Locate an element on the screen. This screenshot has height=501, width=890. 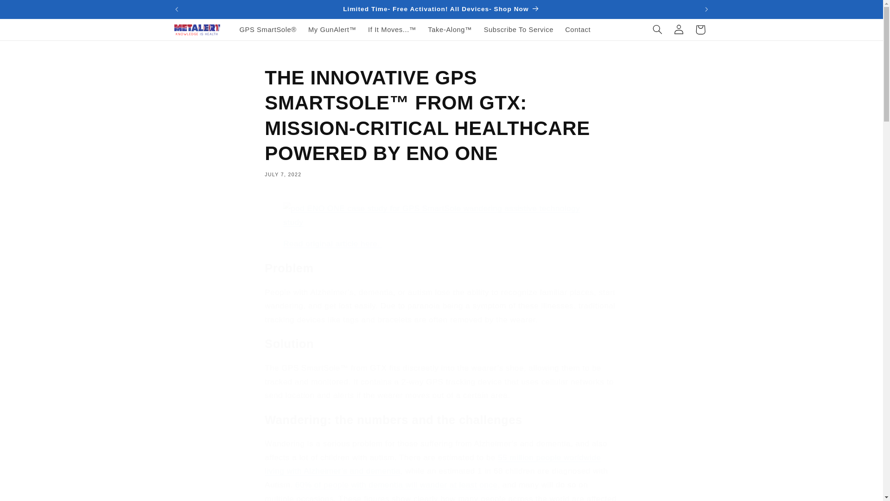
Cart is located at coordinates (700, 30).